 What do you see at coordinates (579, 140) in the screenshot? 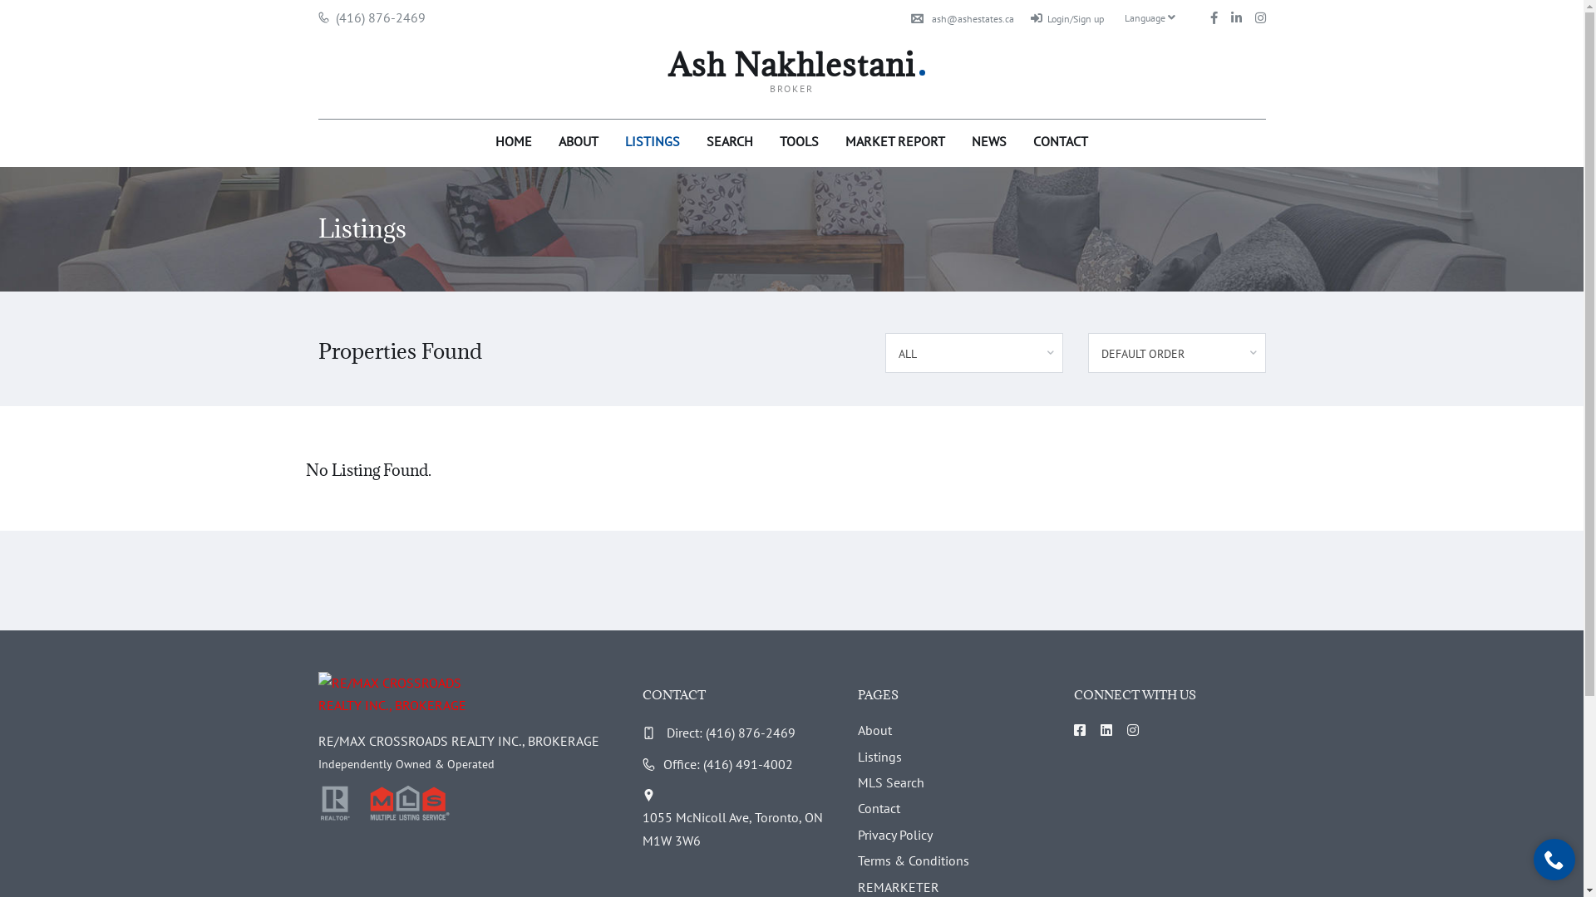
I see `ABOUT` at bounding box center [579, 140].